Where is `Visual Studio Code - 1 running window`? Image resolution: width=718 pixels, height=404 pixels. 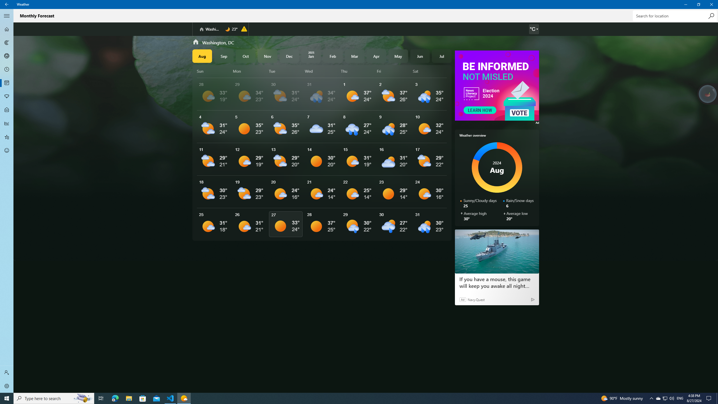
Visual Studio Code - 1 running window is located at coordinates (658, 398).